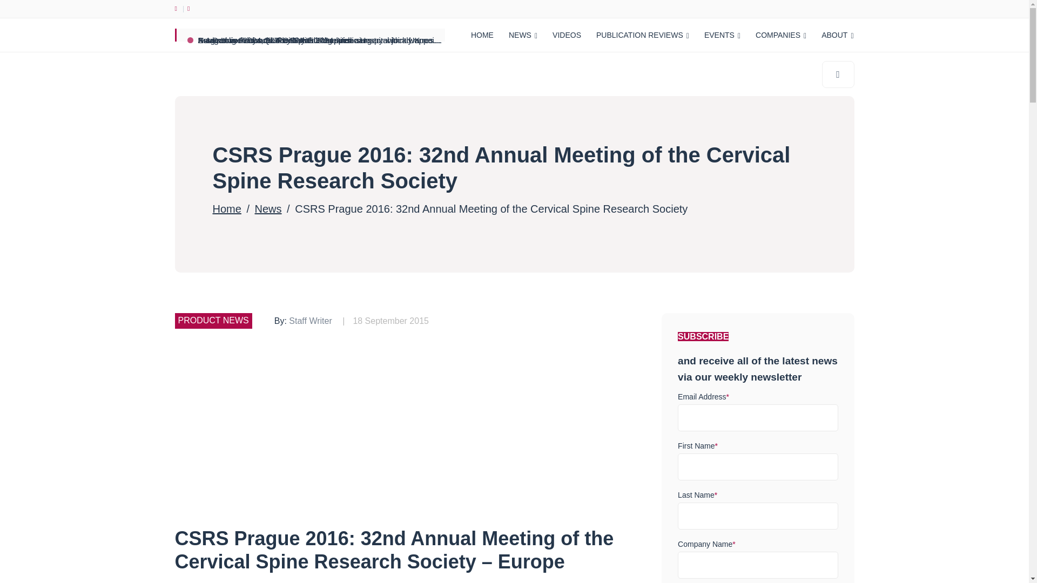  I want to click on NEWS, so click(523, 35).